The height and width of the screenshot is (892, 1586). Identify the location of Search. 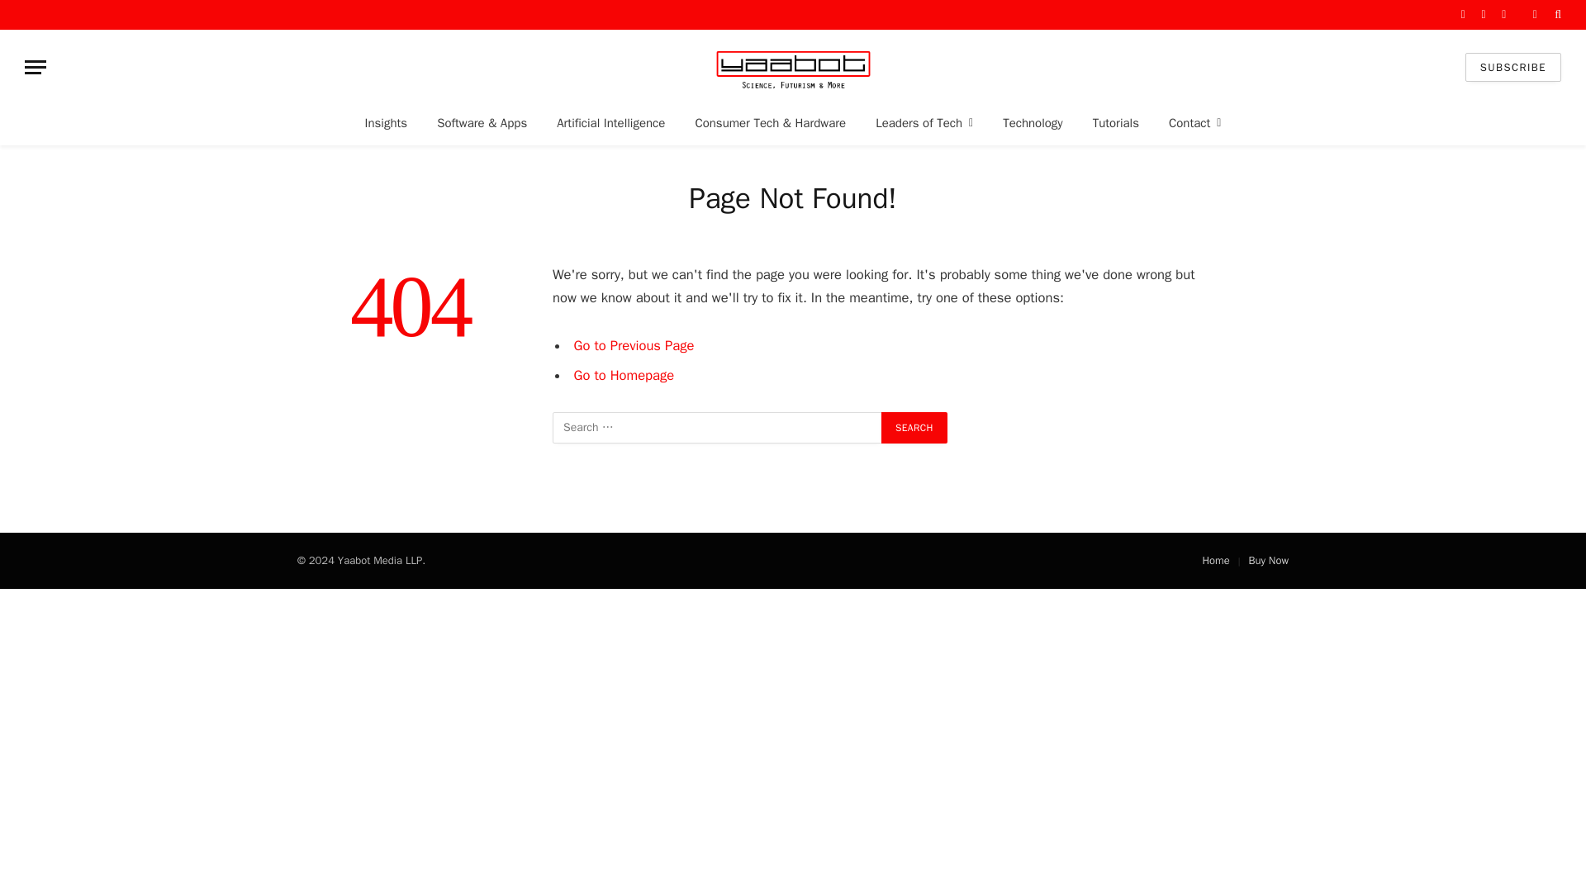
(914, 427).